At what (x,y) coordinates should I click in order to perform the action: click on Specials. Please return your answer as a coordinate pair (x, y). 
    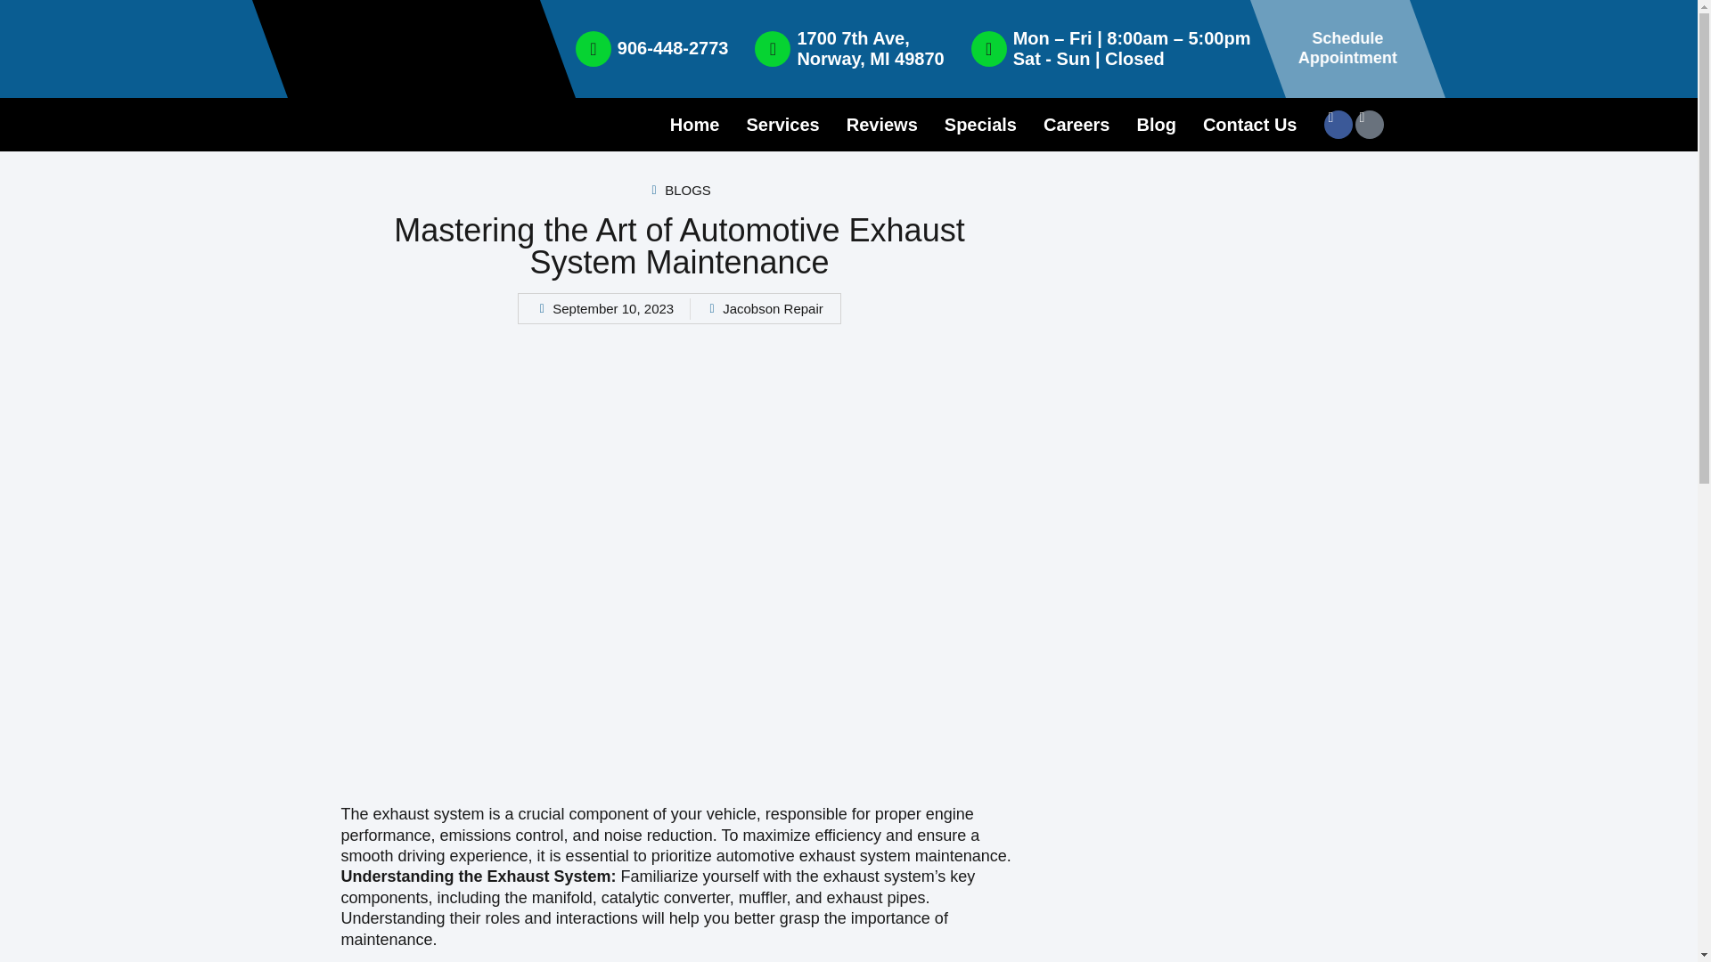
    Looking at the image, I should click on (1077, 125).